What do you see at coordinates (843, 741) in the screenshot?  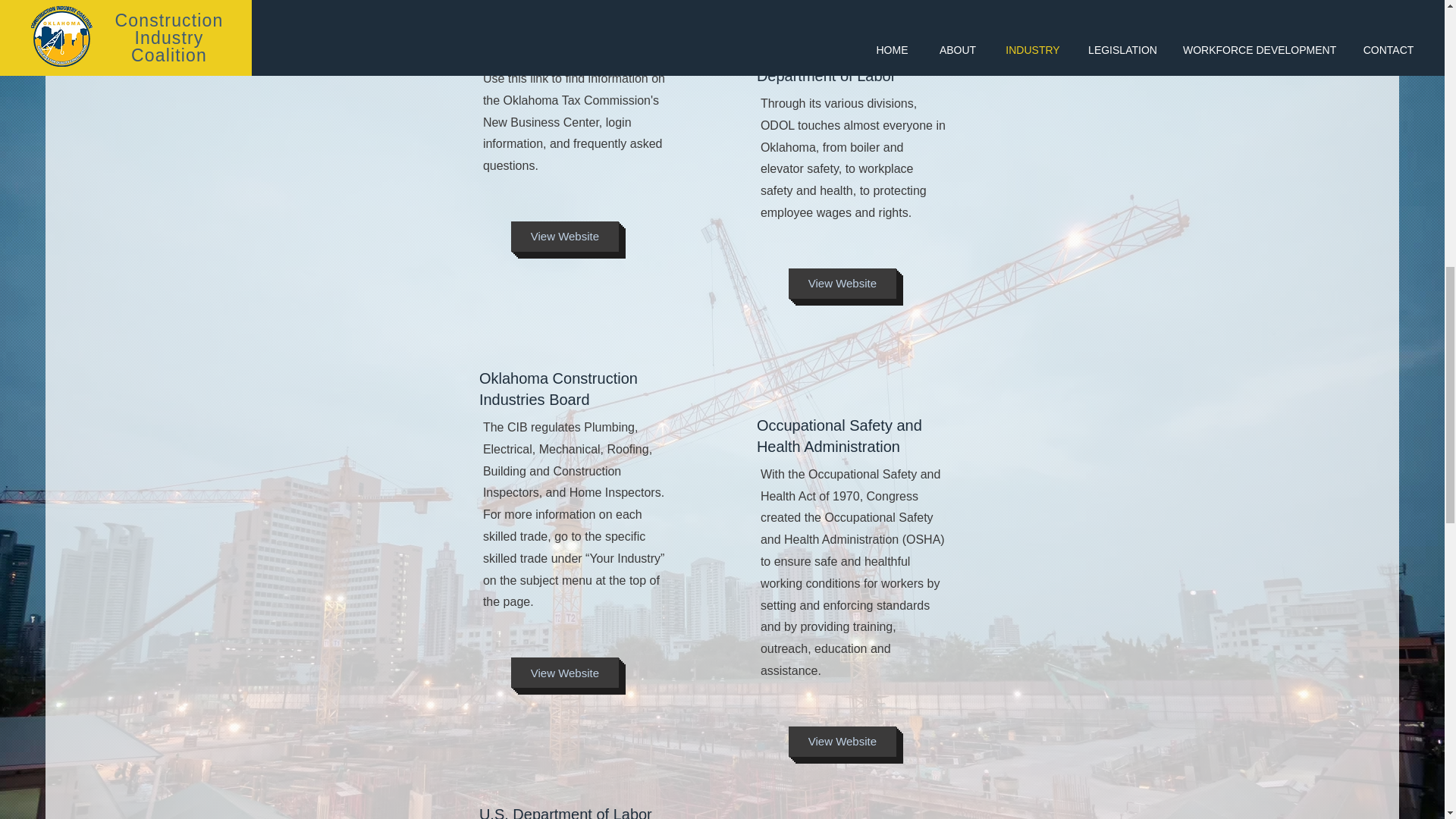 I see `View Website` at bounding box center [843, 741].